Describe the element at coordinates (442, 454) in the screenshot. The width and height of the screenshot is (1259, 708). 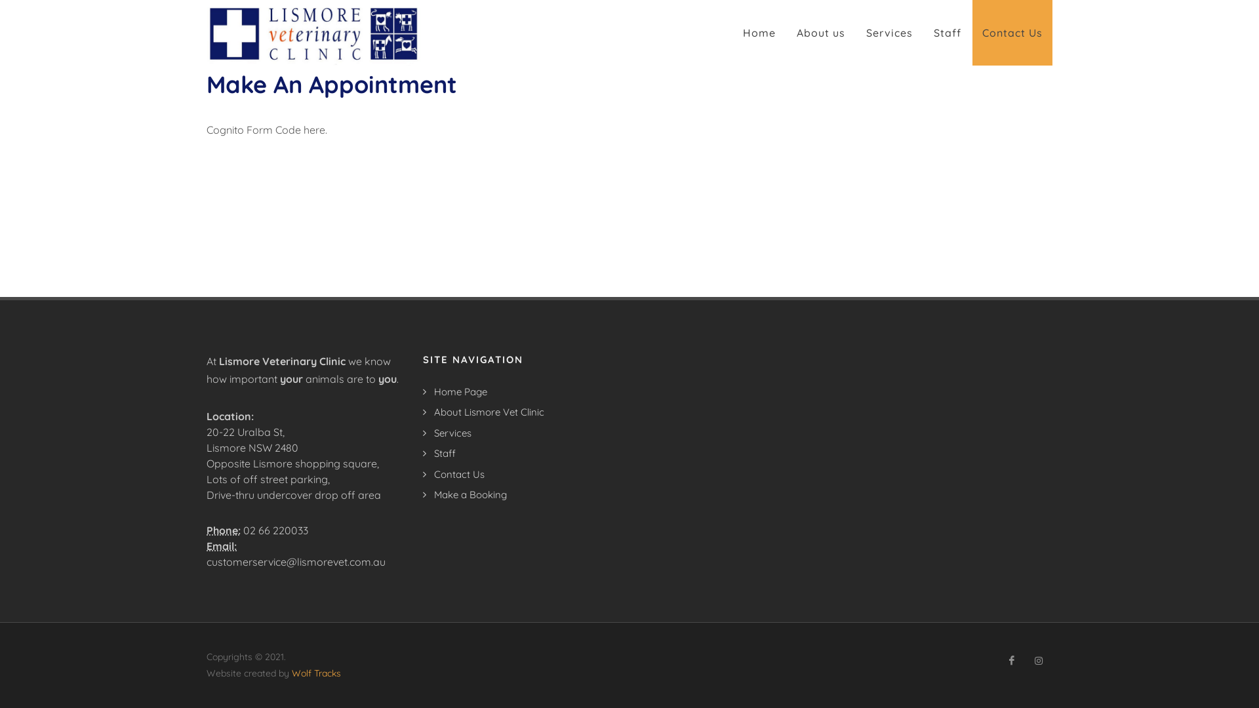
I see `Staff` at that location.